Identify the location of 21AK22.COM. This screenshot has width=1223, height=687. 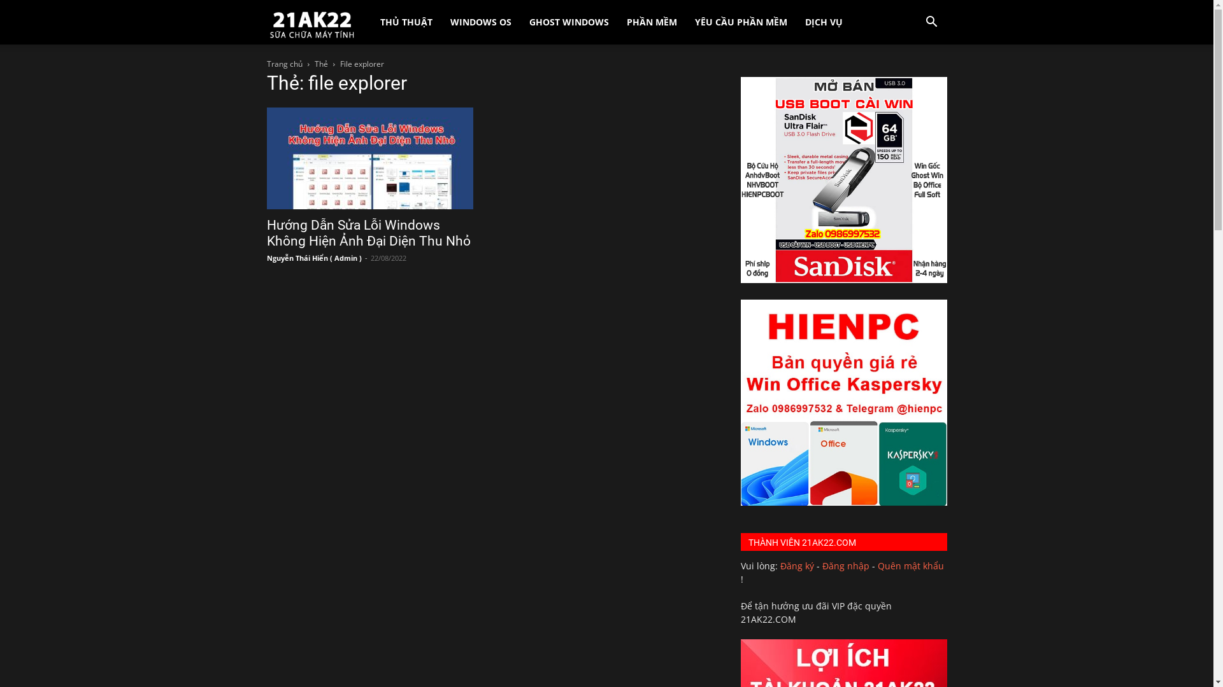
(318, 22).